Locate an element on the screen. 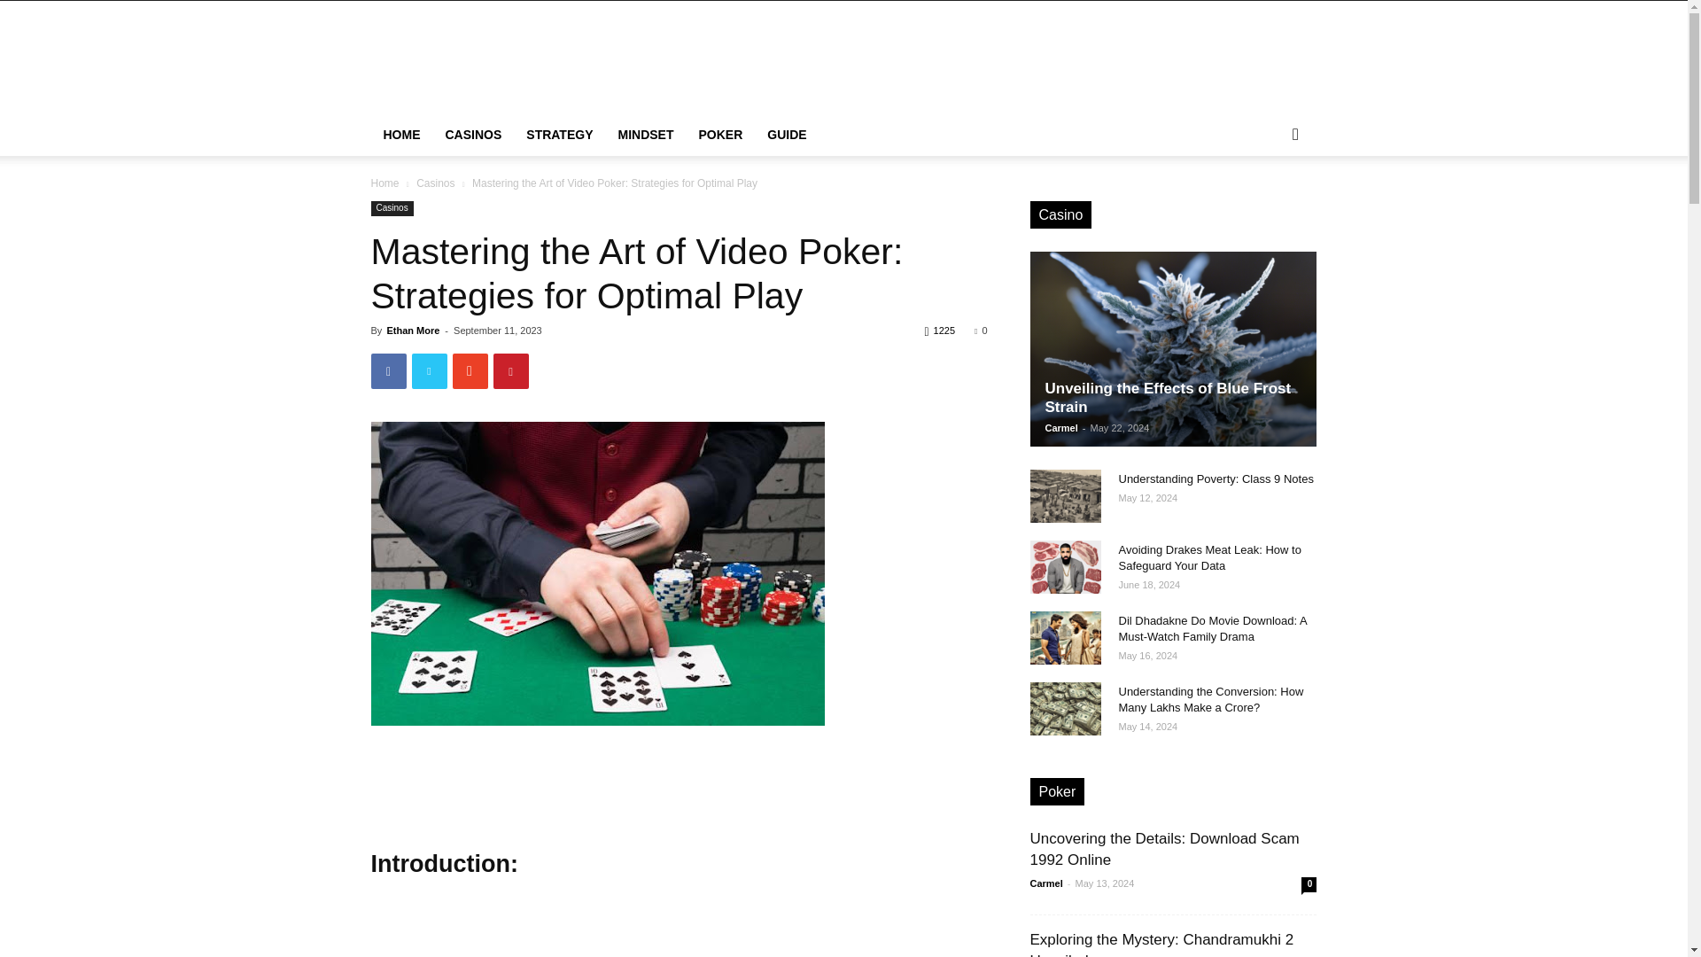  Unveiling the Effects of Blue Frost Strain is located at coordinates (1173, 349).